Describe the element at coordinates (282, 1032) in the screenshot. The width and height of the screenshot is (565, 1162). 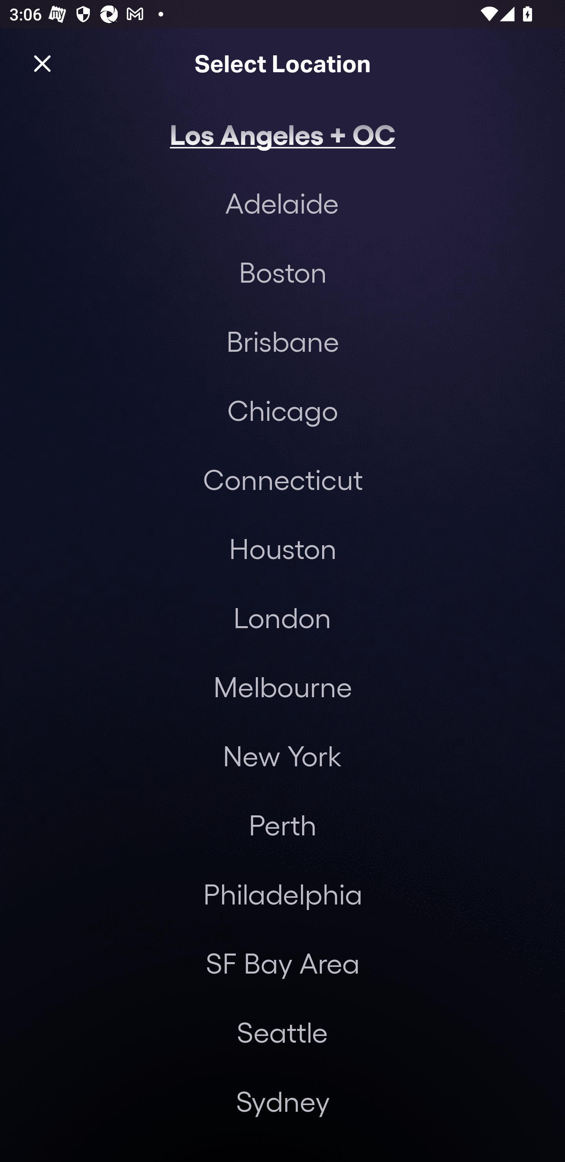
I see `Seattle` at that location.